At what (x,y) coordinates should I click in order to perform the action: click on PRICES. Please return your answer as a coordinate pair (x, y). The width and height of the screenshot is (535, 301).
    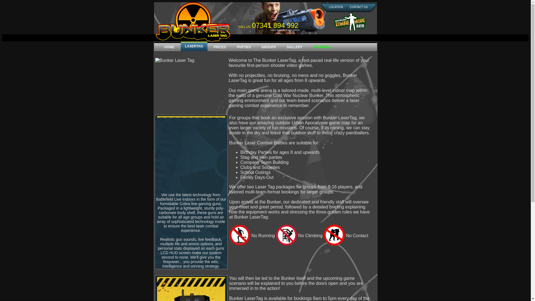
    Looking at the image, I should click on (220, 46).